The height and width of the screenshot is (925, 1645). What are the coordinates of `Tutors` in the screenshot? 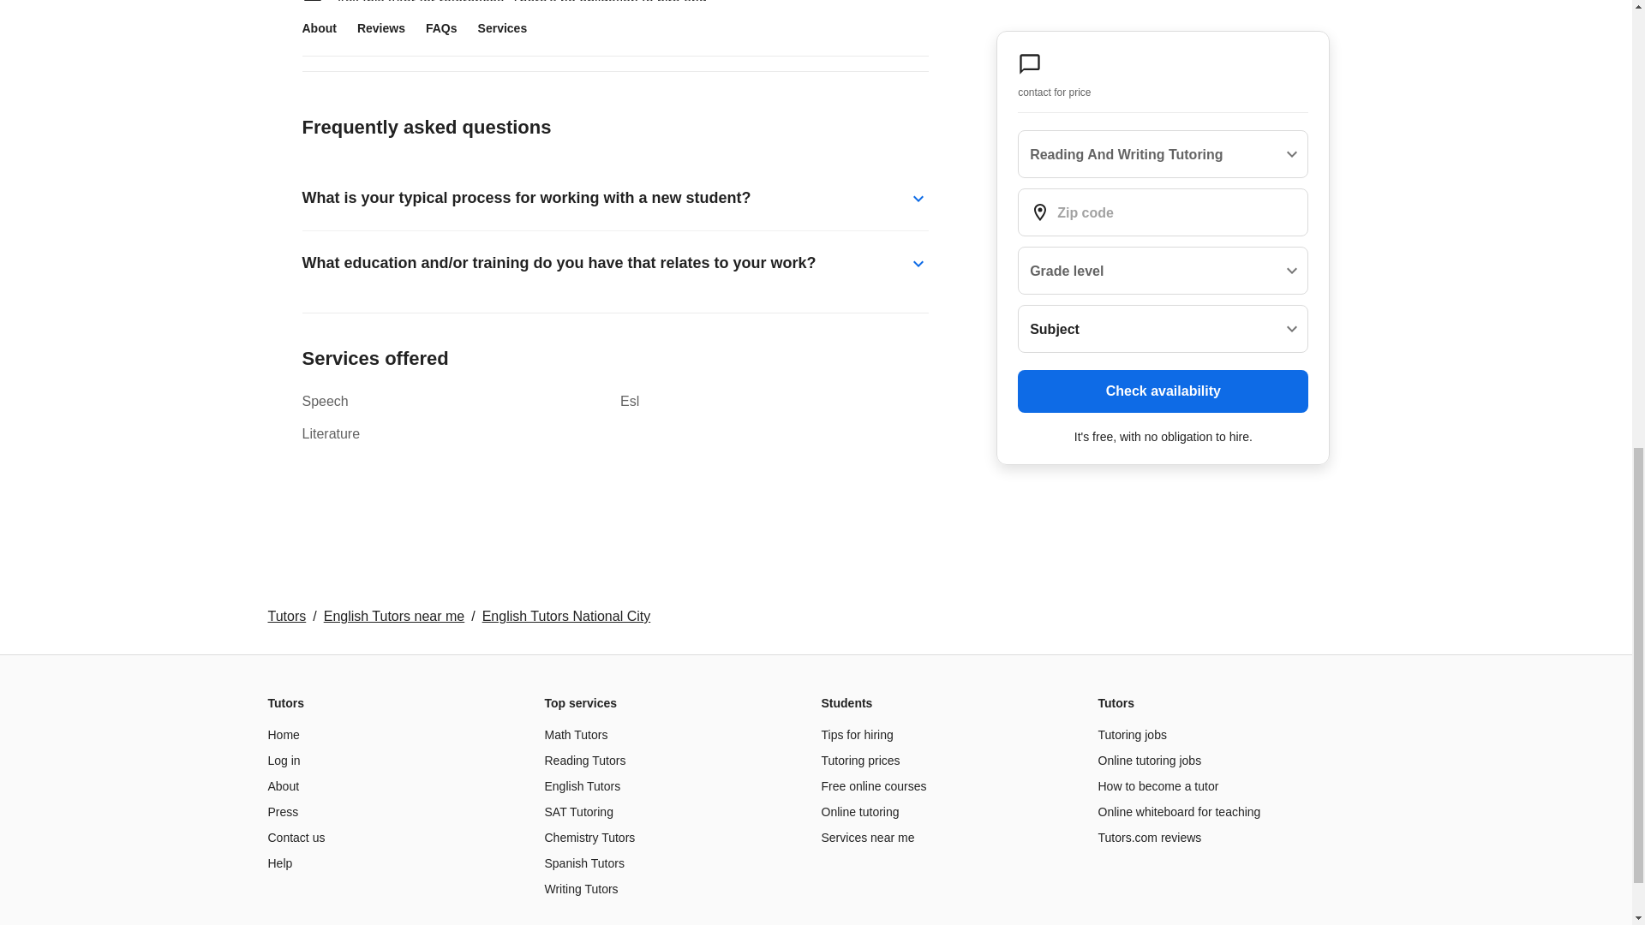 It's located at (286, 615).